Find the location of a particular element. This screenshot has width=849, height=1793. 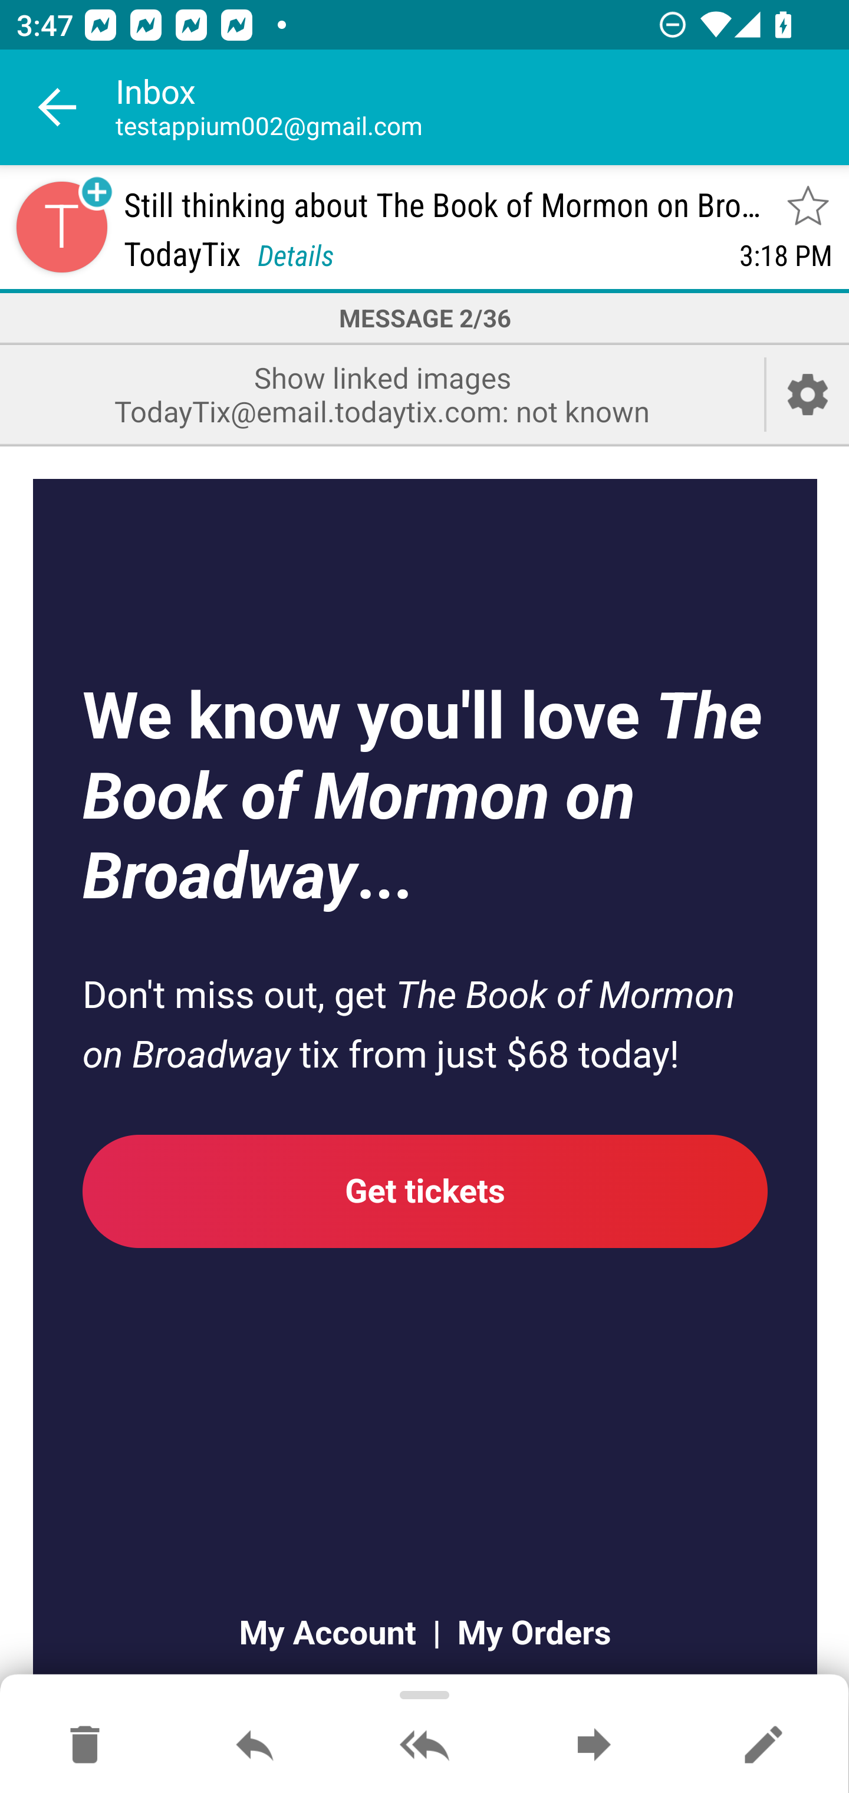

Get tickets is located at coordinates (426, 1190).